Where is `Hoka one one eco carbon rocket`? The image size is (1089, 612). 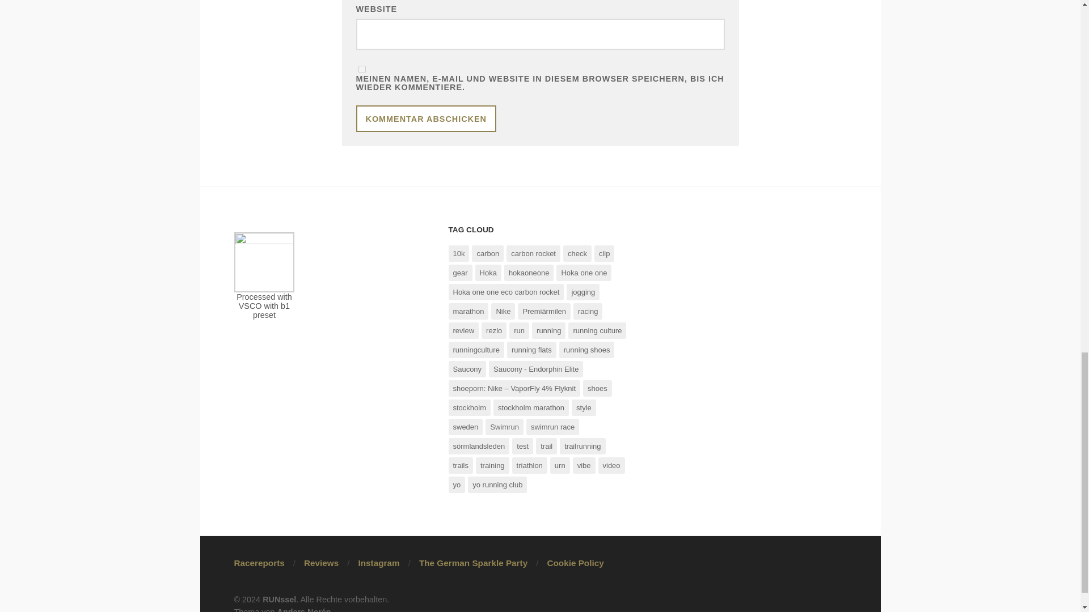 Hoka one one eco carbon rocket is located at coordinates (506, 292).